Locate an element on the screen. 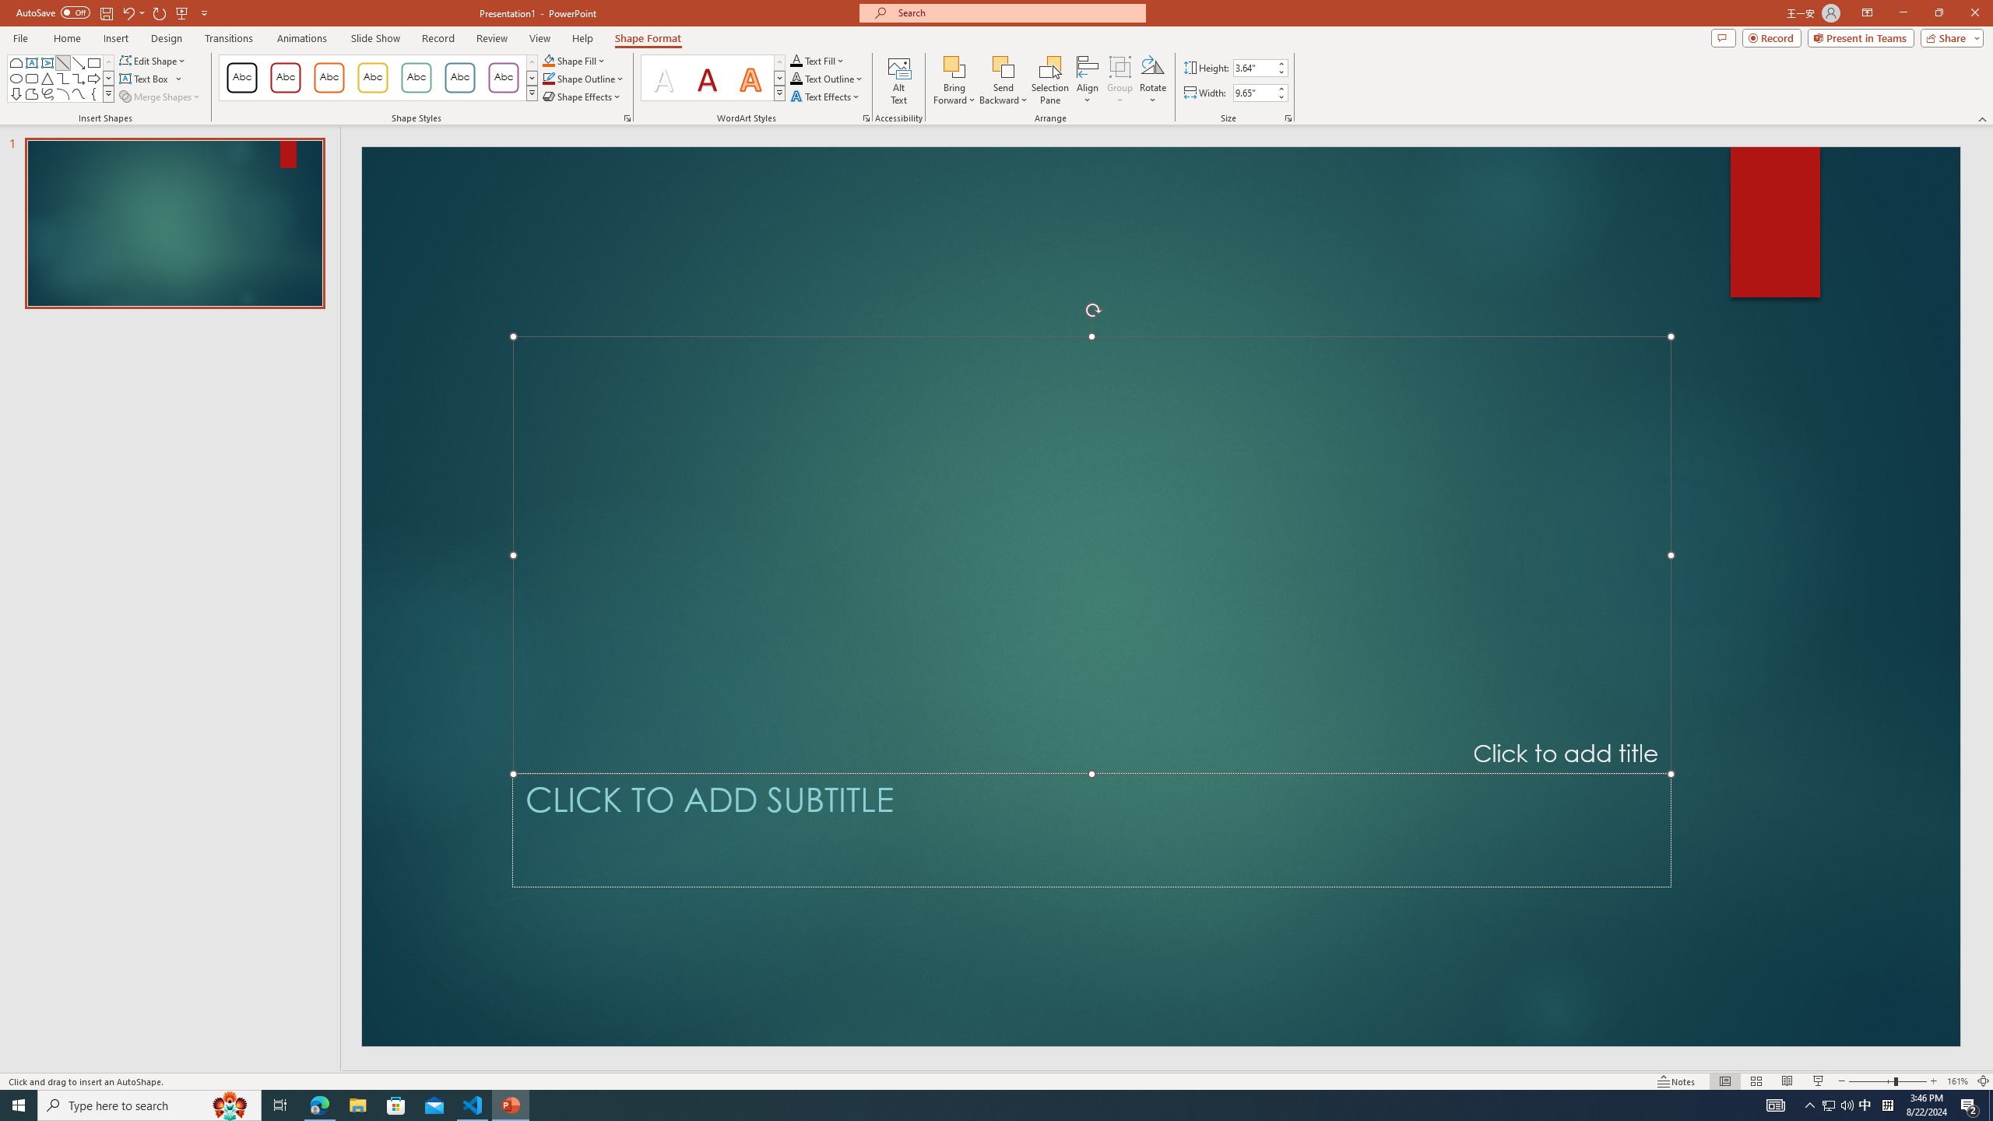  Zoom 161% is located at coordinates (1957, 1081).